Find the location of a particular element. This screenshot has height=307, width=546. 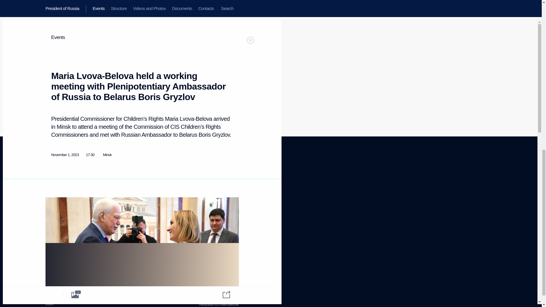

For the Media is located at coordinates (56, 229).